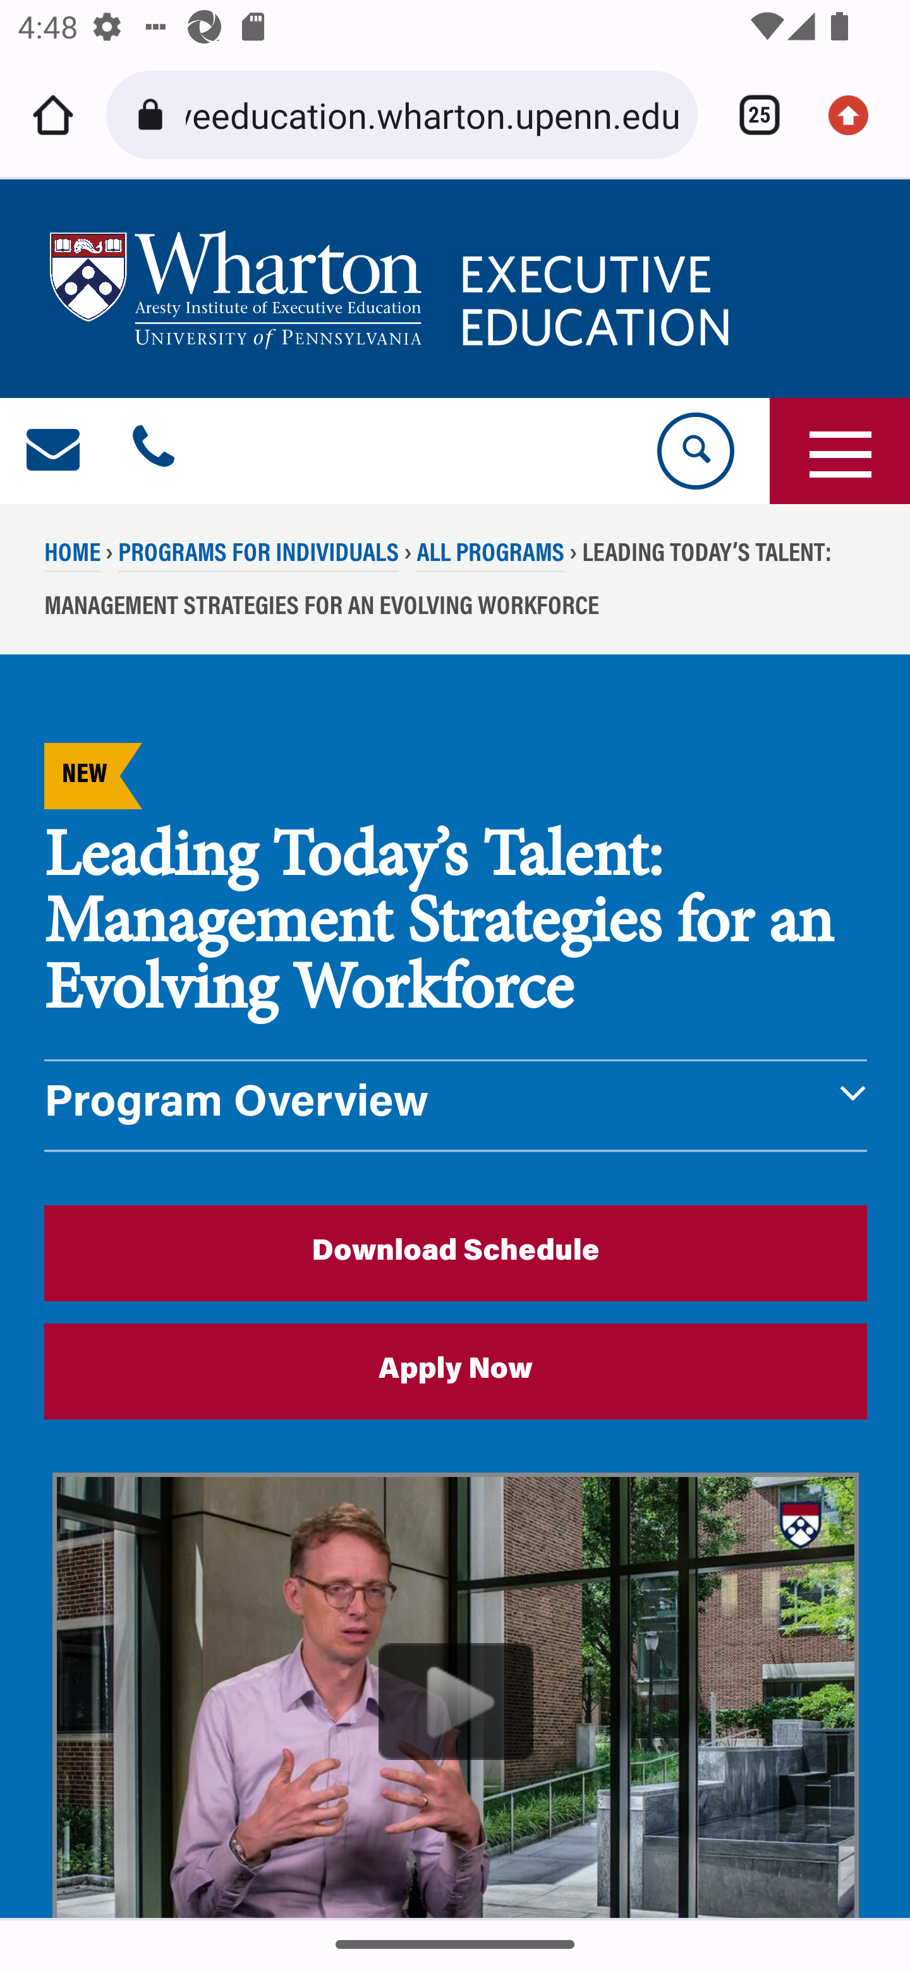 This screenshot has height=1971, width=910. Describe the element at coordinates (154, 451) in the screenshot. I see `` at that location.